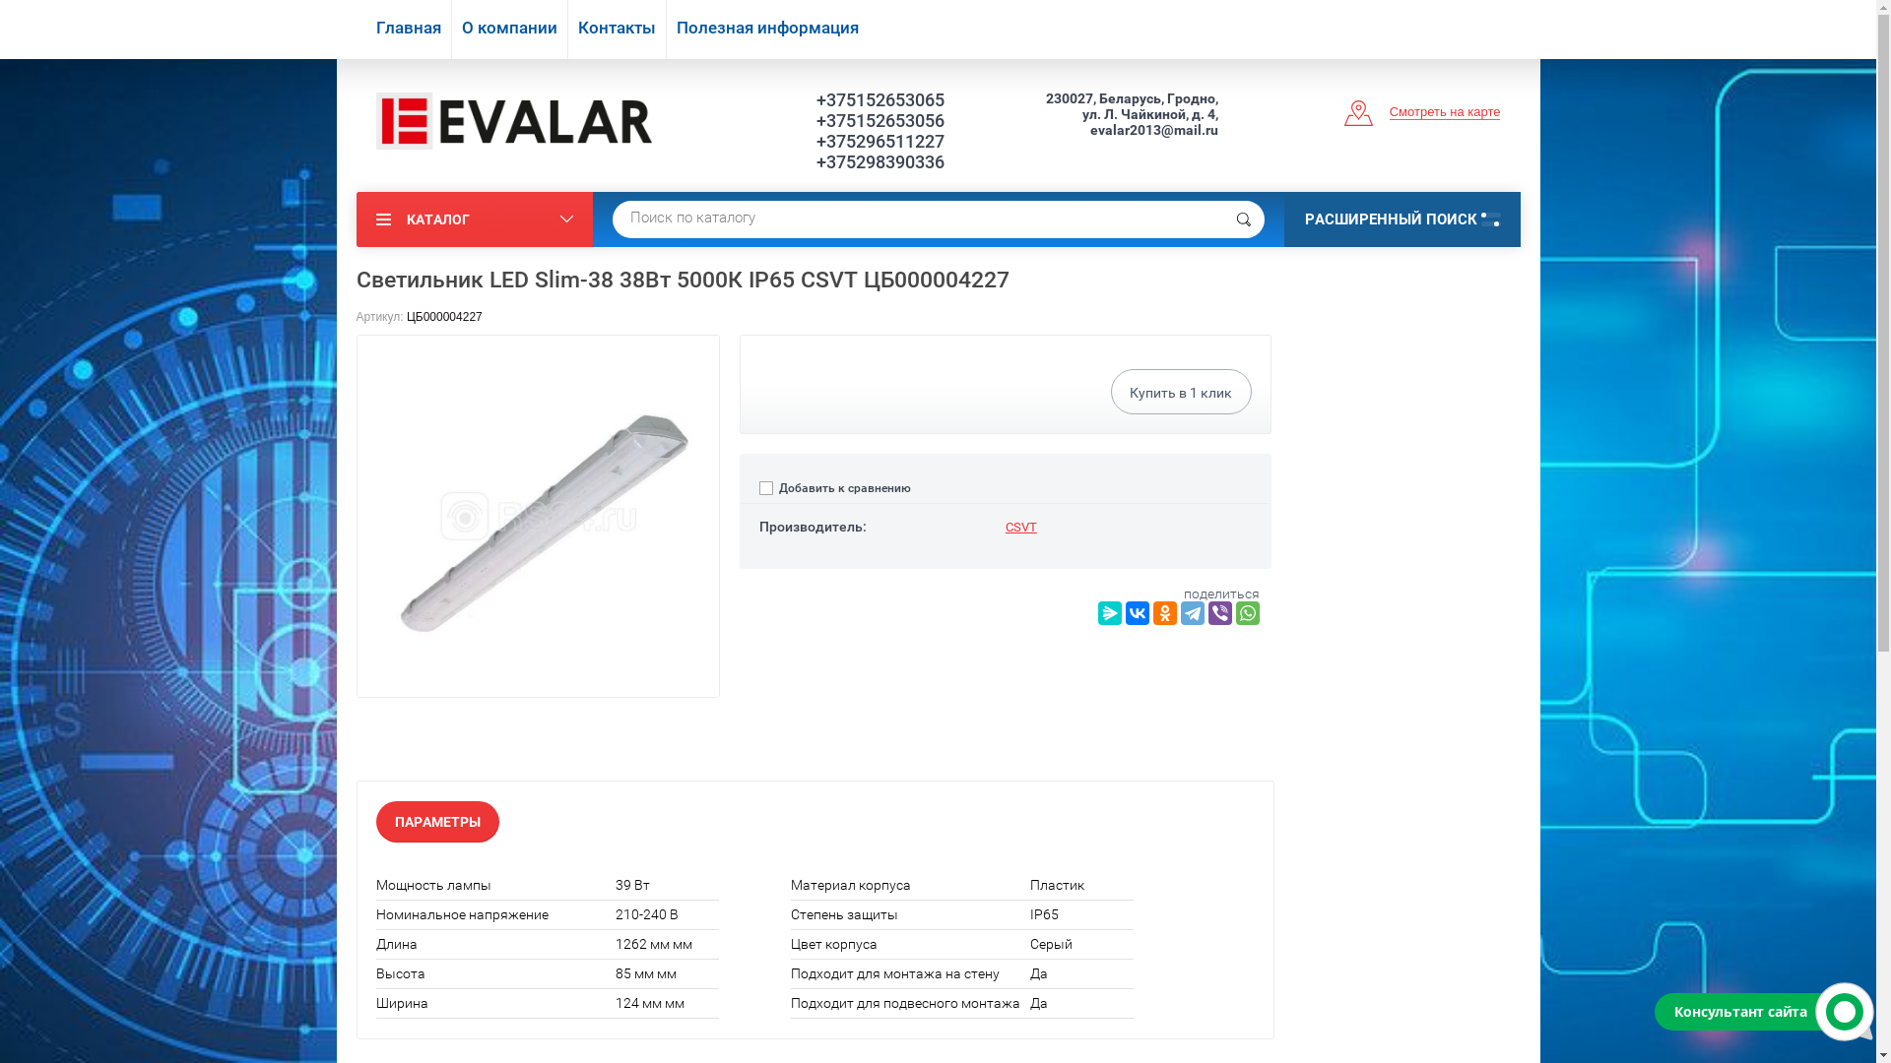 Image resolution: width=1891 pixels, height=1063 pixels. I want to click on +375152653056, so click(868, 120).